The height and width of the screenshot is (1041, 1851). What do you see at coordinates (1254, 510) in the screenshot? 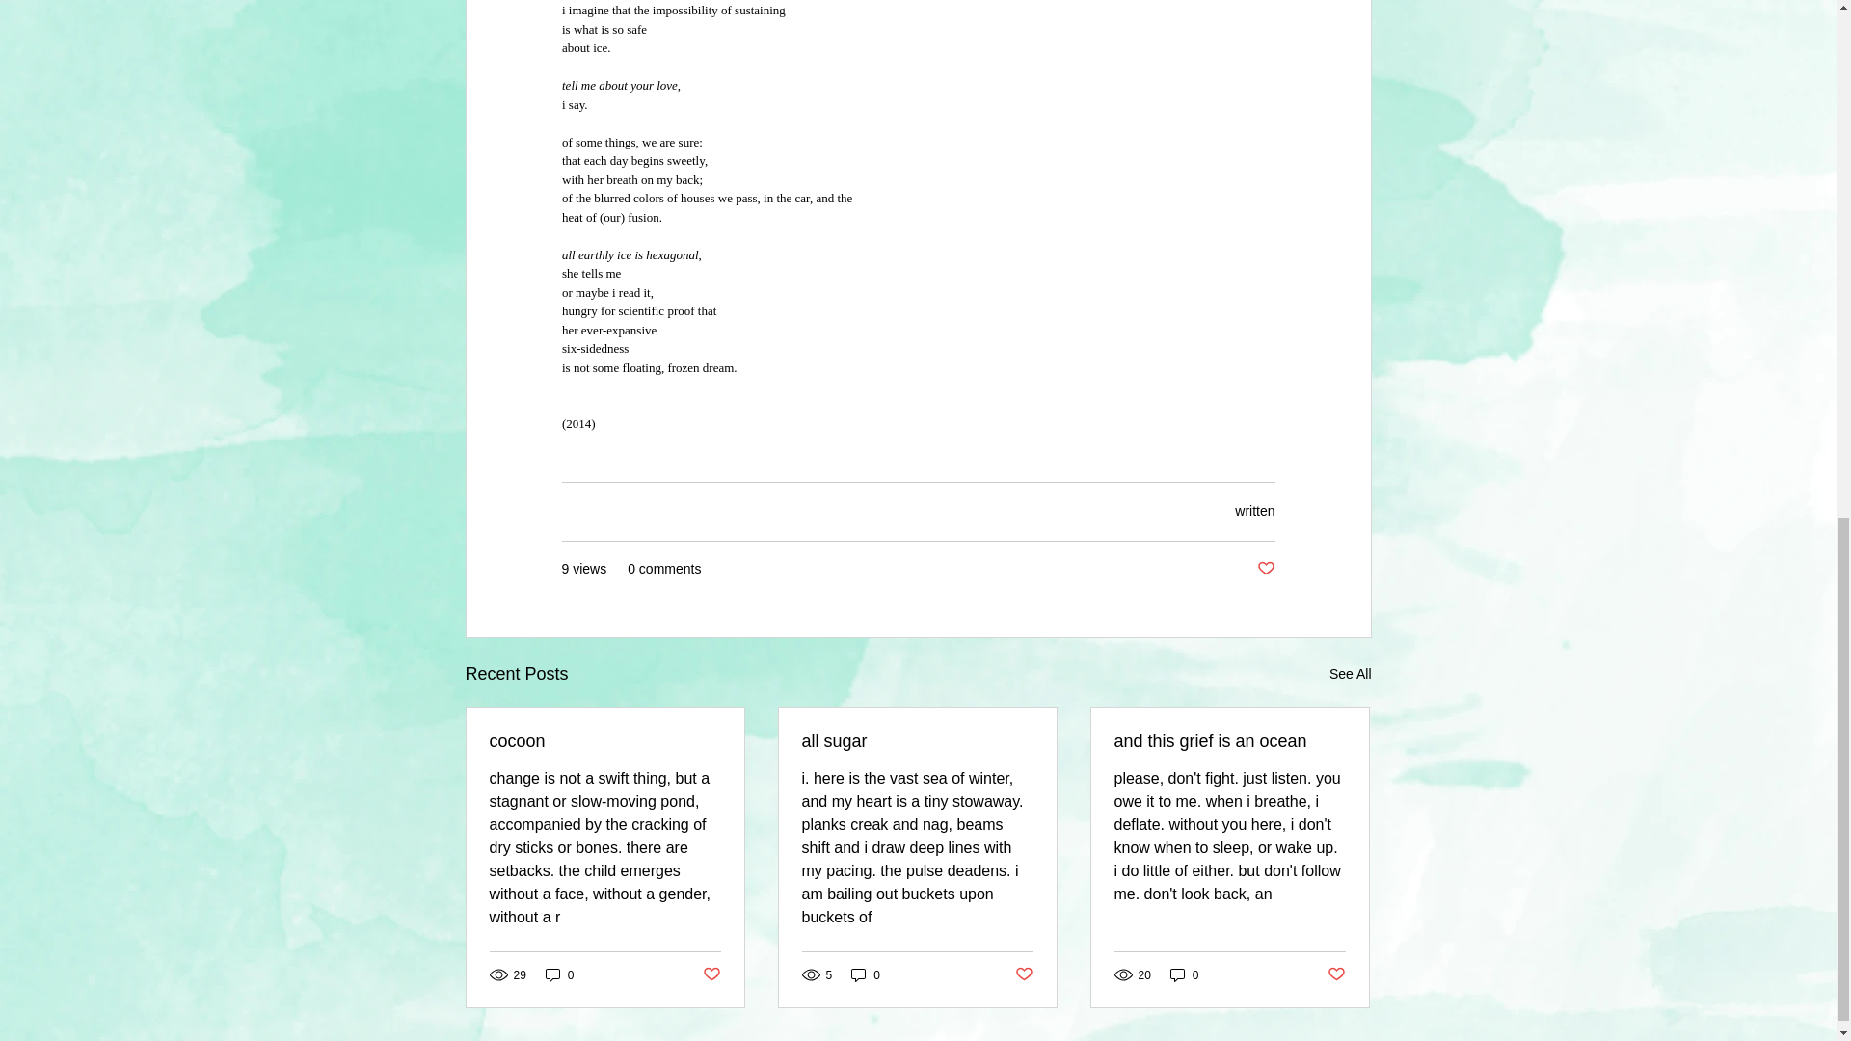
I see `written` at bounding box center [1254, 510].